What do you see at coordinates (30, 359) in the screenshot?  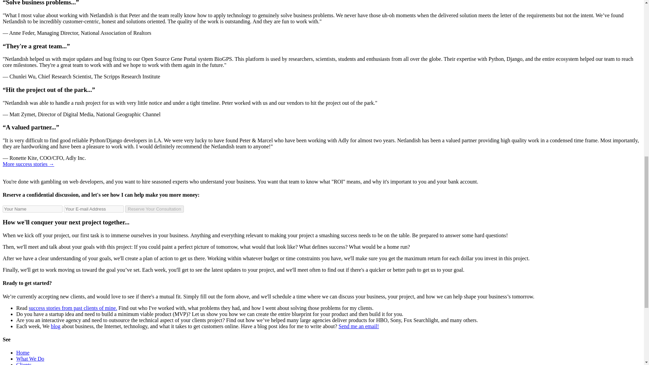 I see `What We Do` at bounding box center [30, 359].